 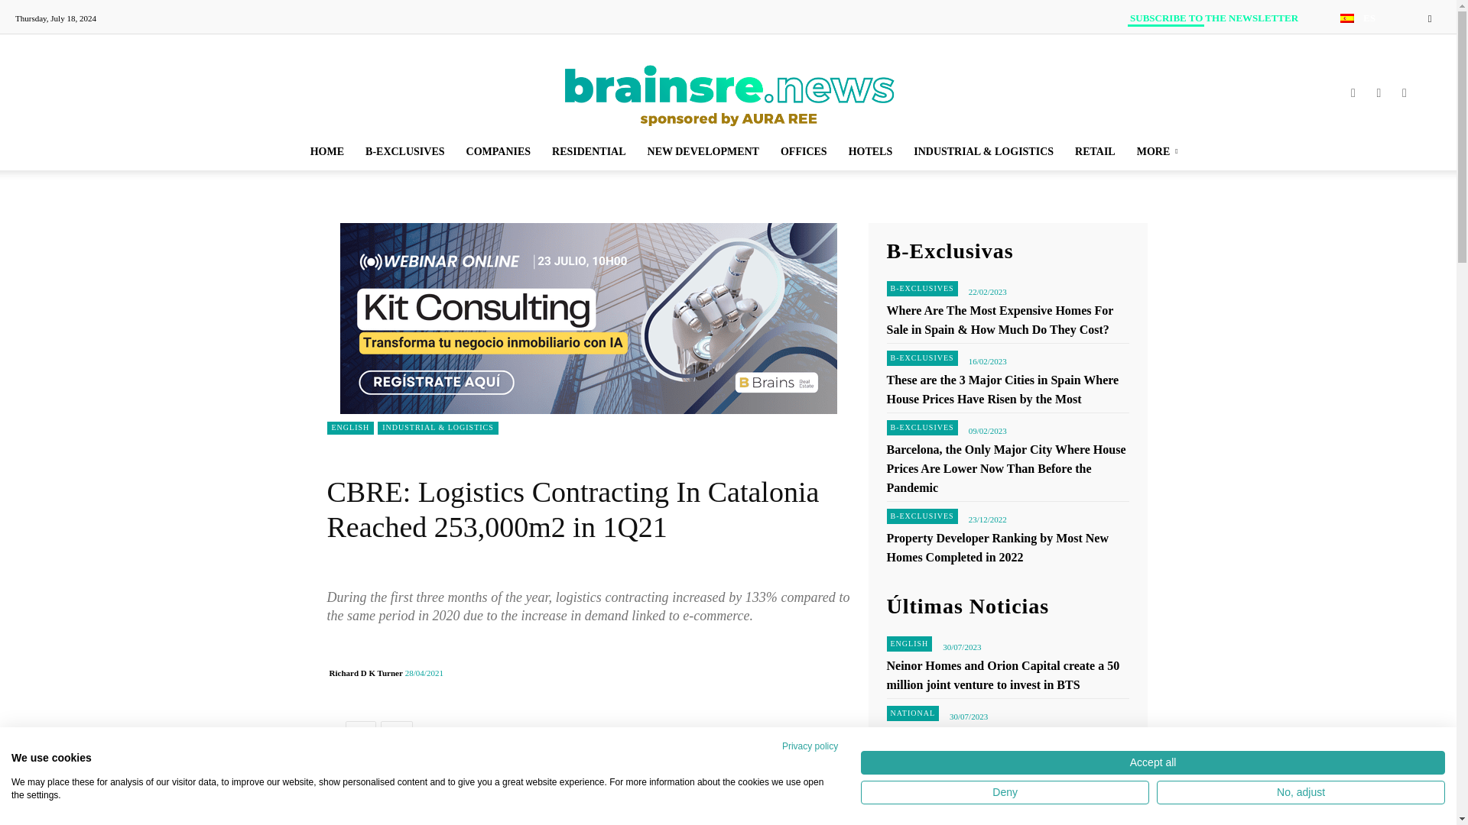 I want to click on Newsletter subscription, so click(x=1214, y=18).